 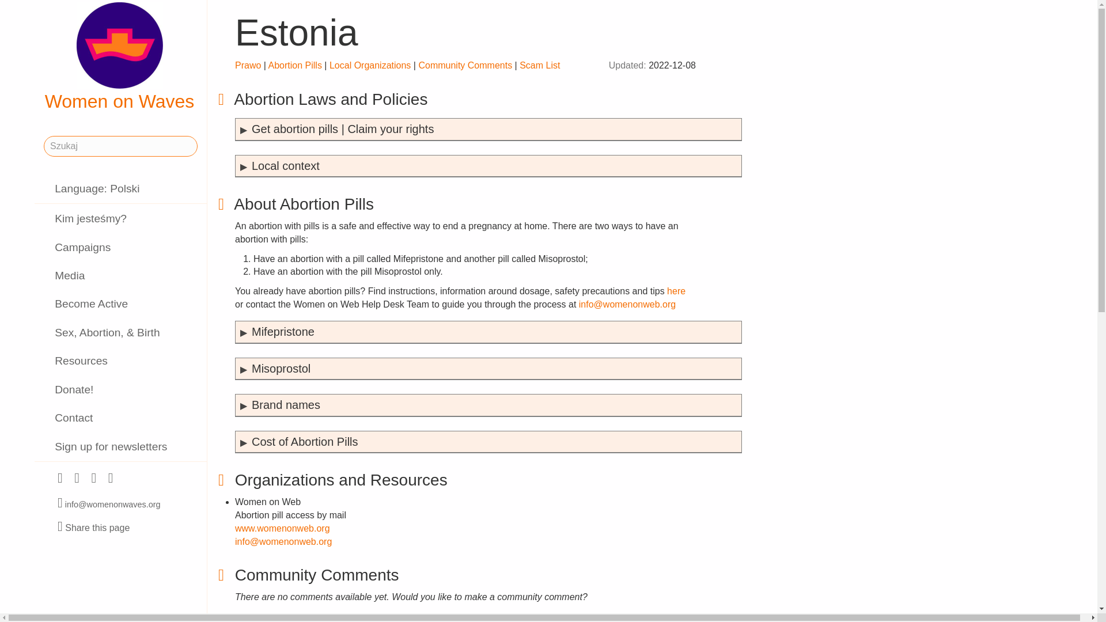 I want to click on Community Comments, so click(x=464, y=65).